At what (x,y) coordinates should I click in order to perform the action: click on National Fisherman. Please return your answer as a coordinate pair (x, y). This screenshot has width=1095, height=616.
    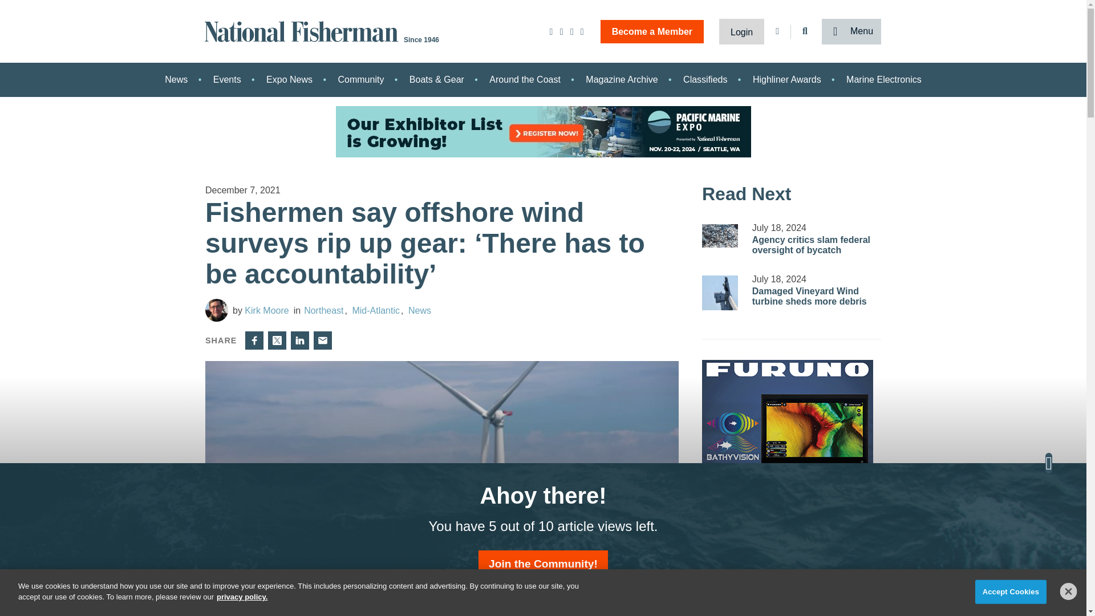
    Looking at the image, I should click on (303, 30).